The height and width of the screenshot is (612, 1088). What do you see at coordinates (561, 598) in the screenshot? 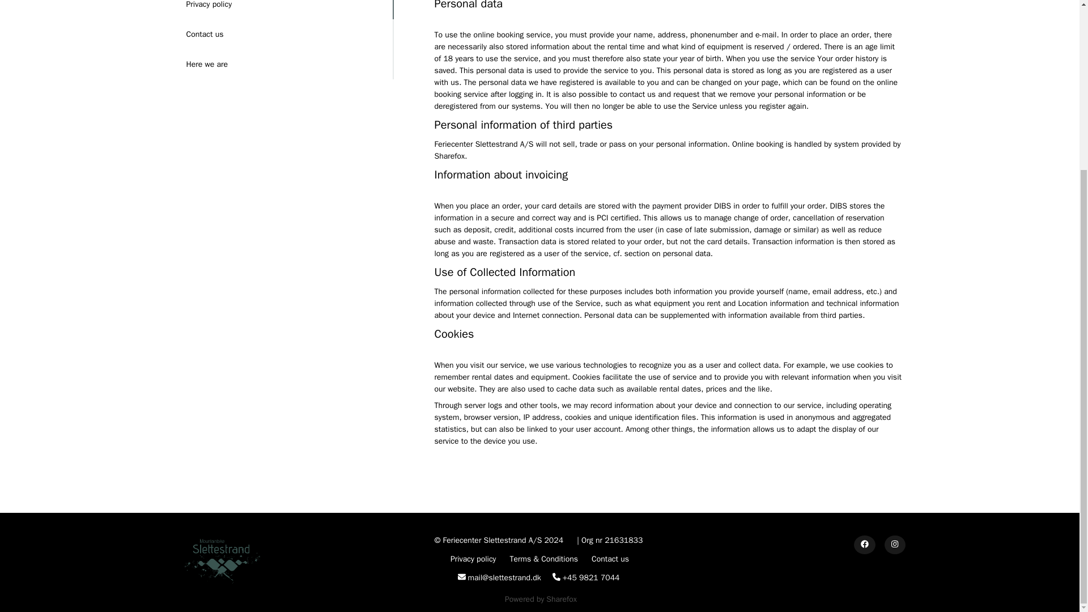
I see `Sharefox` at bounding box center [561, 598].